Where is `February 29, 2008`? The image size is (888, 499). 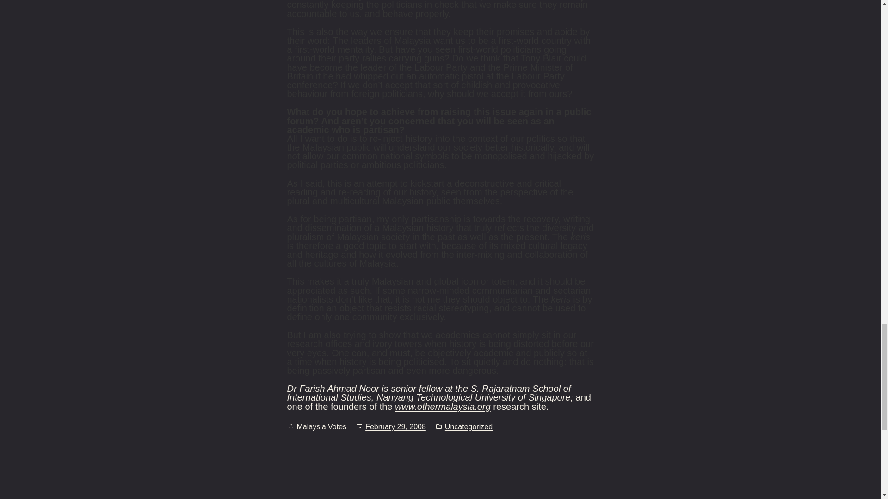 February 29, 2008 is located at coordinates (395, 426).